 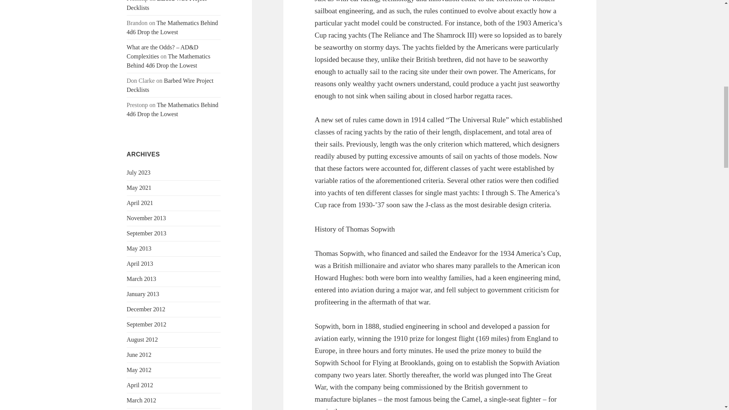 I want to click on March 2013, so click(x=142, y=279).